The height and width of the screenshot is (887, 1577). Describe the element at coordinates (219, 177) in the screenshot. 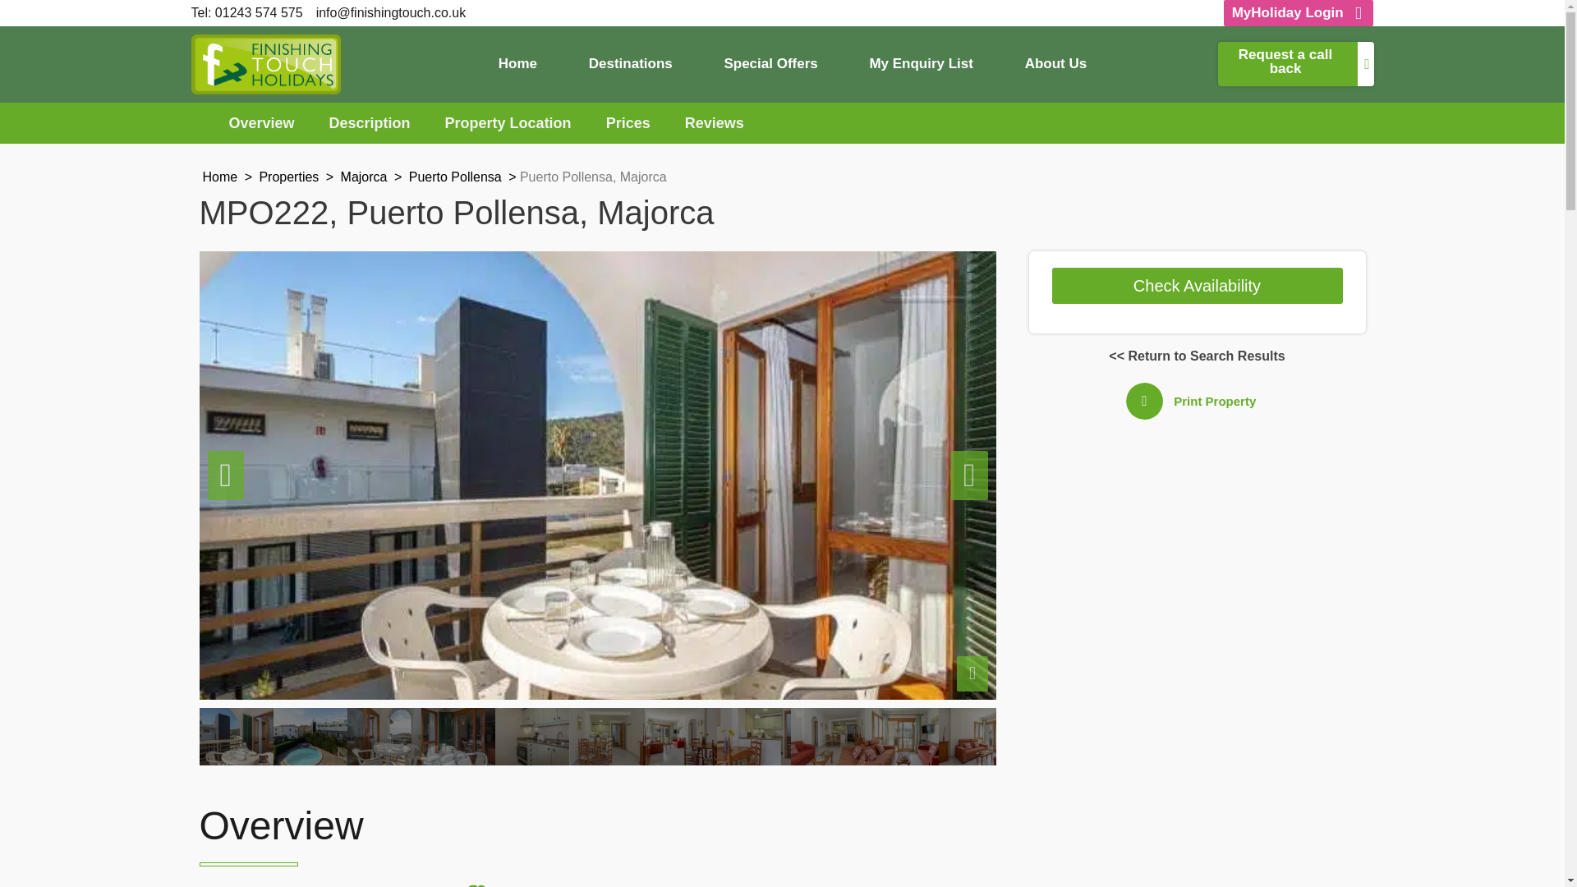

I see `Home` at that location.